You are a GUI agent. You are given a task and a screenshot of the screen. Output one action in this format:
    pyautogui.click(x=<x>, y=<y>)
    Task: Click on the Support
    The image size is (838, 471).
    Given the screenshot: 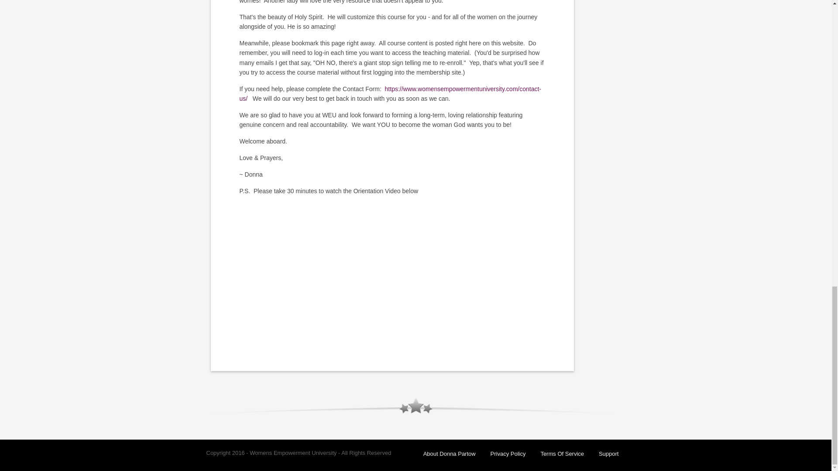 What is the action you would take?
    pyautogui.click(x=609, y=454)
    